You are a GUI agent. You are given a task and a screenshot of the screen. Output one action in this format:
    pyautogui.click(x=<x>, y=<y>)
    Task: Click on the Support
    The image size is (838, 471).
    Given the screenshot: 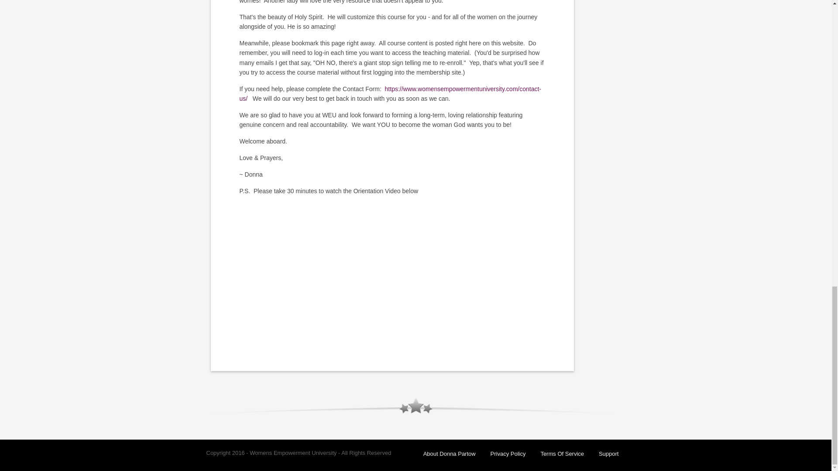 What is the action you would take?
    pyautogui.click(x=609, y=454)
    